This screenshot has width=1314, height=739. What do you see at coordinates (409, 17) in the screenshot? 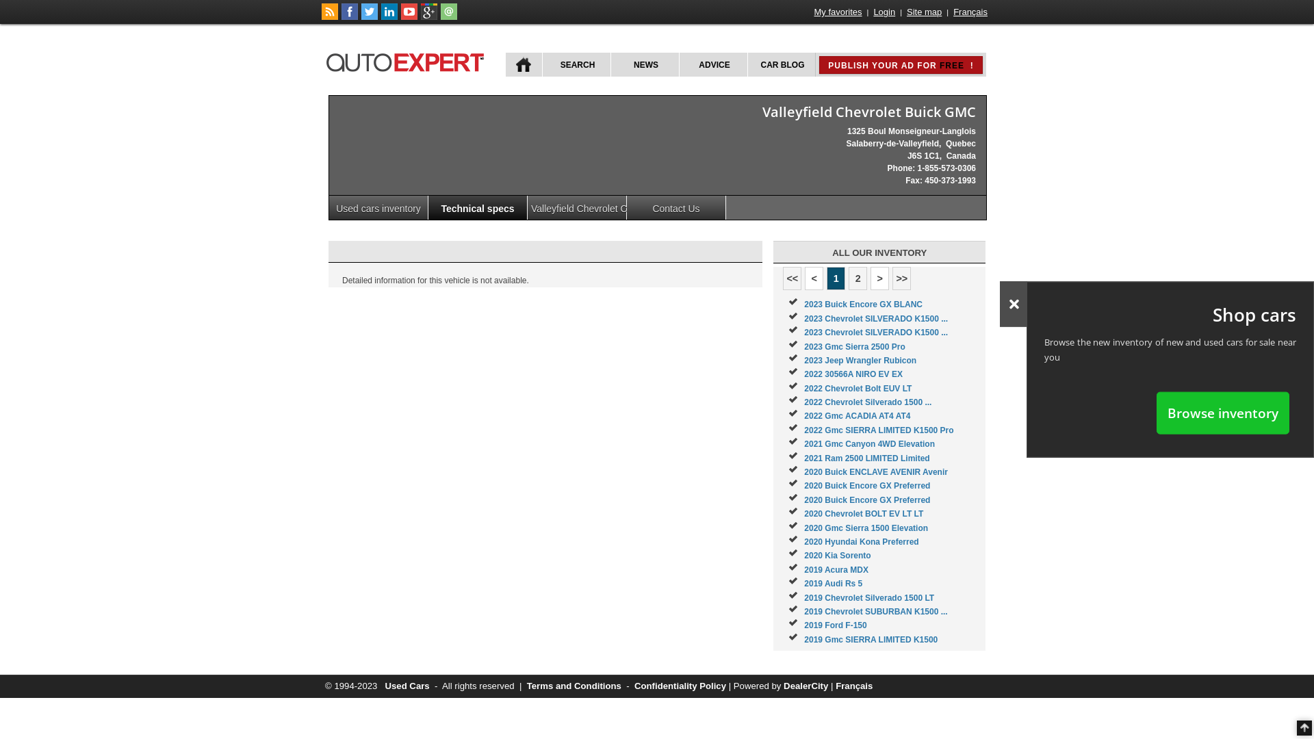
I see `Follow autoExpert.ca on Youtube` at bounding box center [409, 17].